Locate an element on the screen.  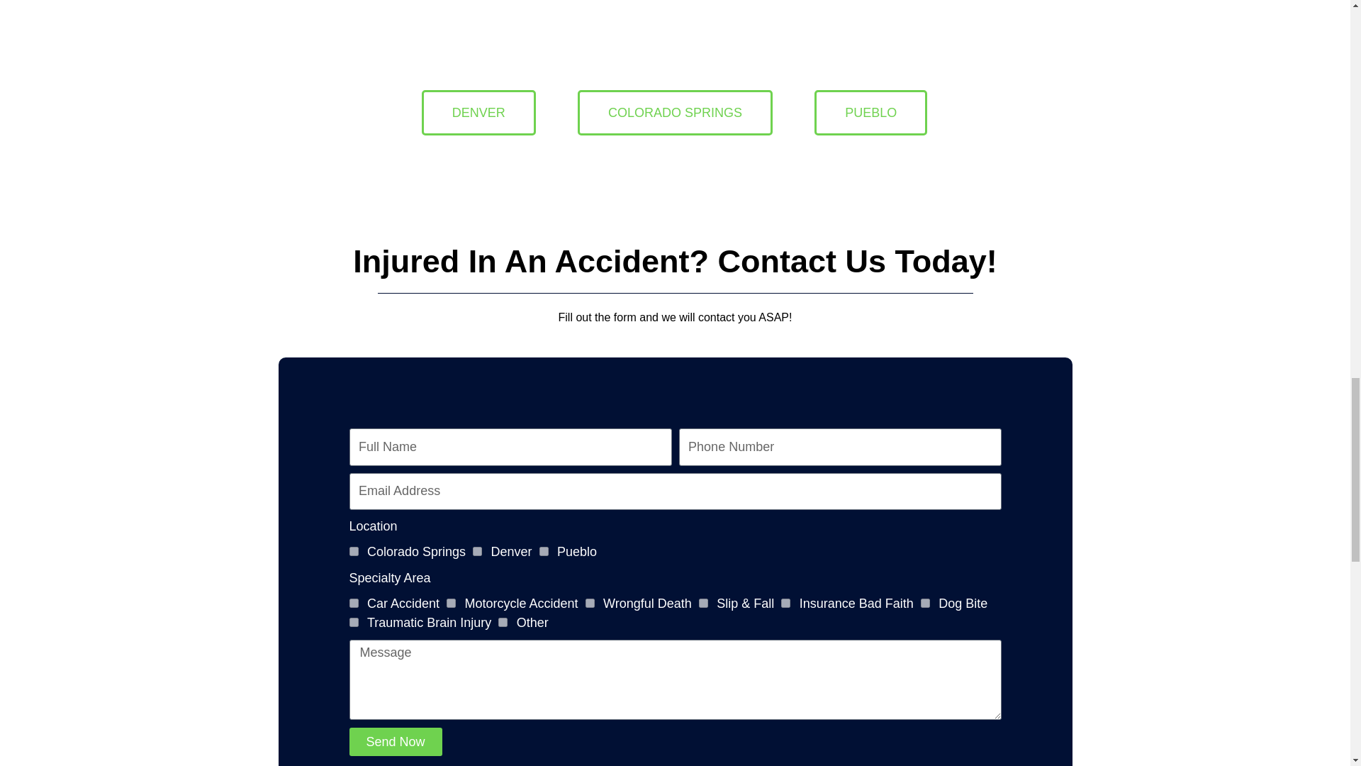
Pueblo is located at coordinates (543, 552).